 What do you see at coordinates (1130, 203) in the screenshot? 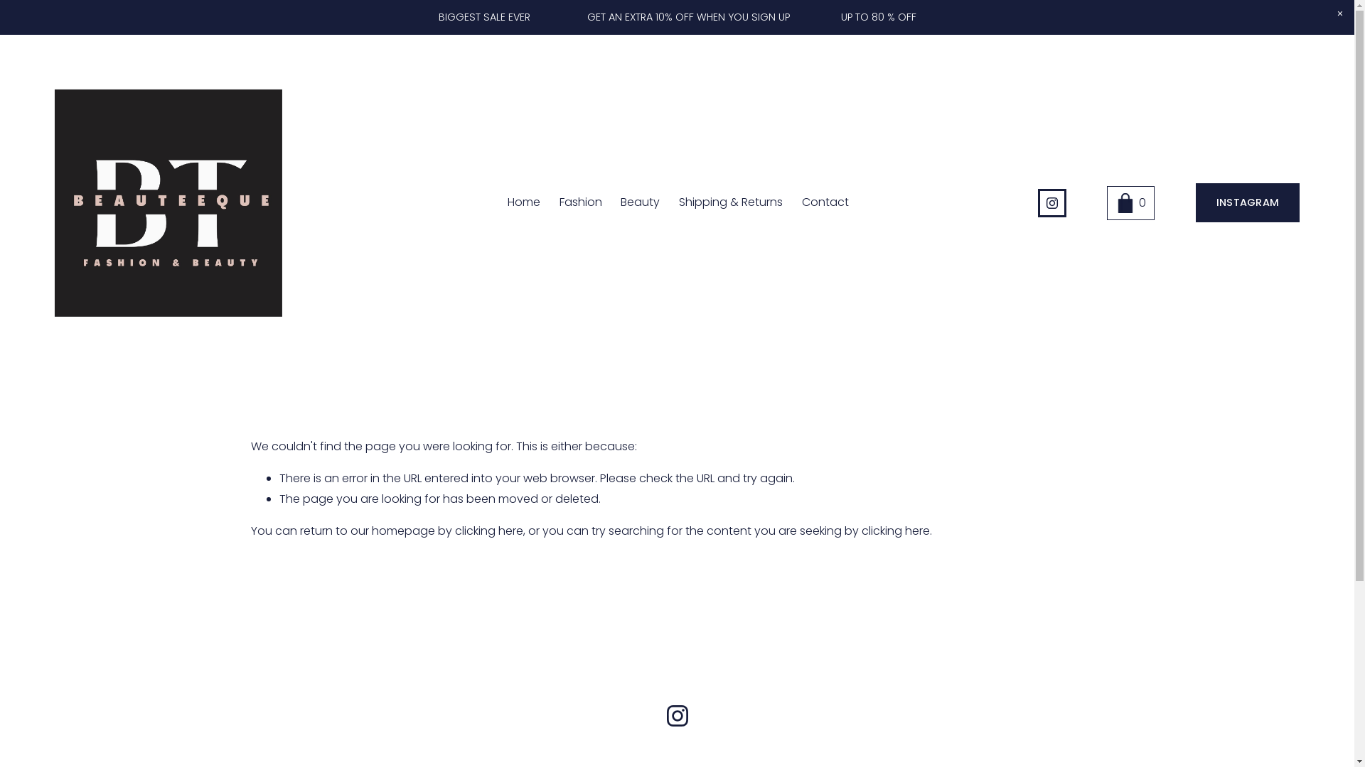
I see `0` at bounding box center [1130, 203].